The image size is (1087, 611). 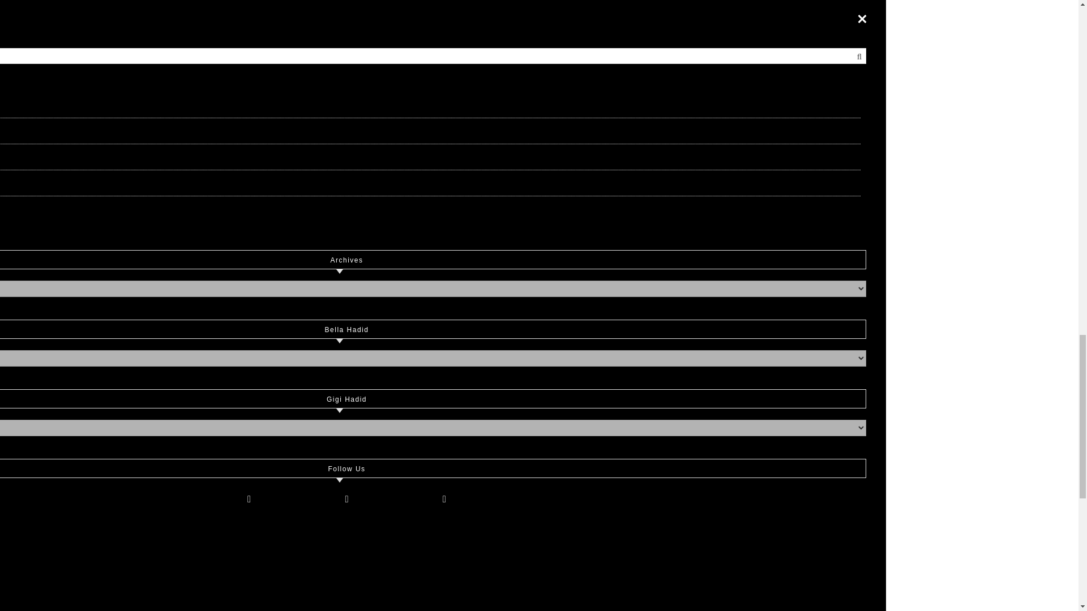 I want to click on SHOP NOW, so click(x=386, y=137).